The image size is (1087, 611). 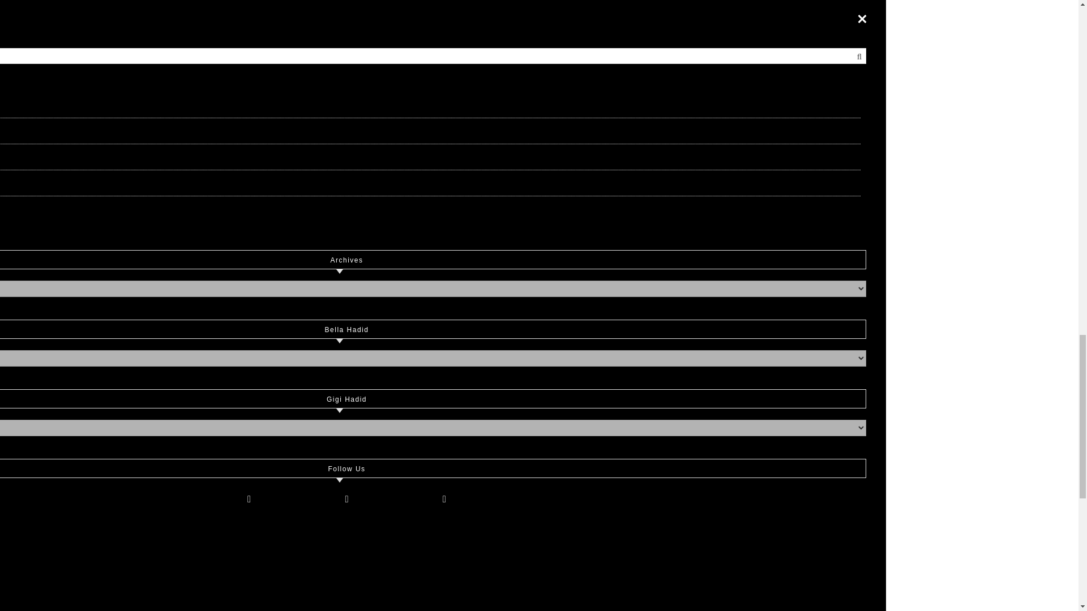 I want to click on SHOP NOW, so click(x=386, y=137).